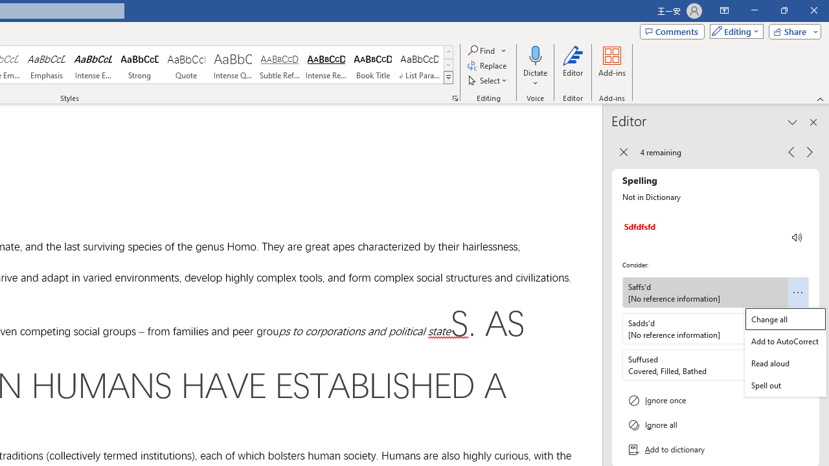 This screenshot has width=829, height=466. Describe the element at coordinates (187, 65) in the screenshot. I see `Quote` at that location.